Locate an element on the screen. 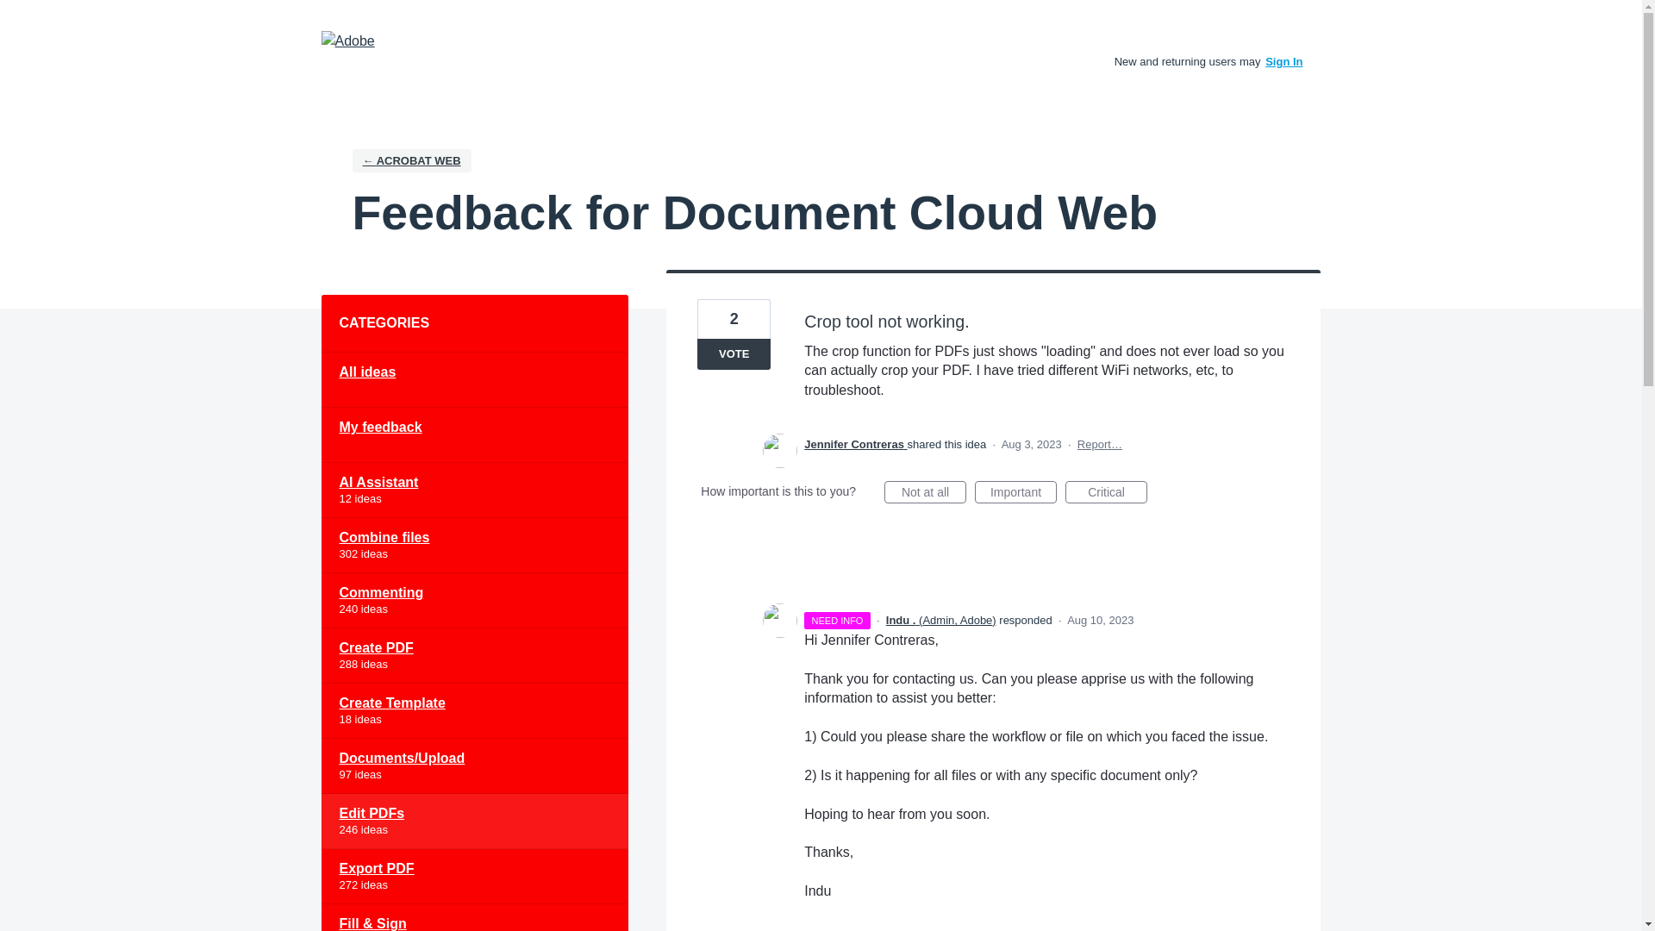 This screenshot has height=931, width=1655. Create PDF is located at coordinates (474, 655).